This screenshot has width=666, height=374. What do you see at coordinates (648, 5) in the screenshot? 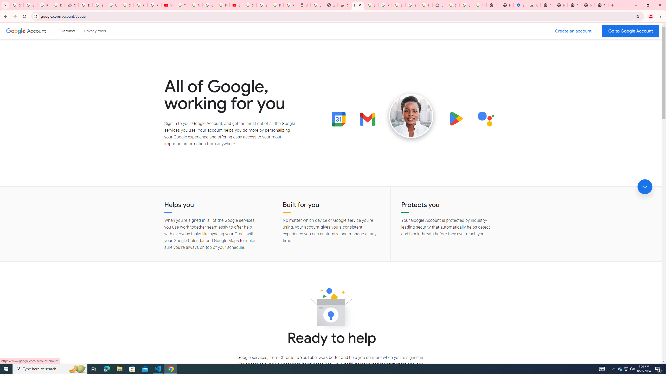
I see `Restore` at bounding box center [648, 5].